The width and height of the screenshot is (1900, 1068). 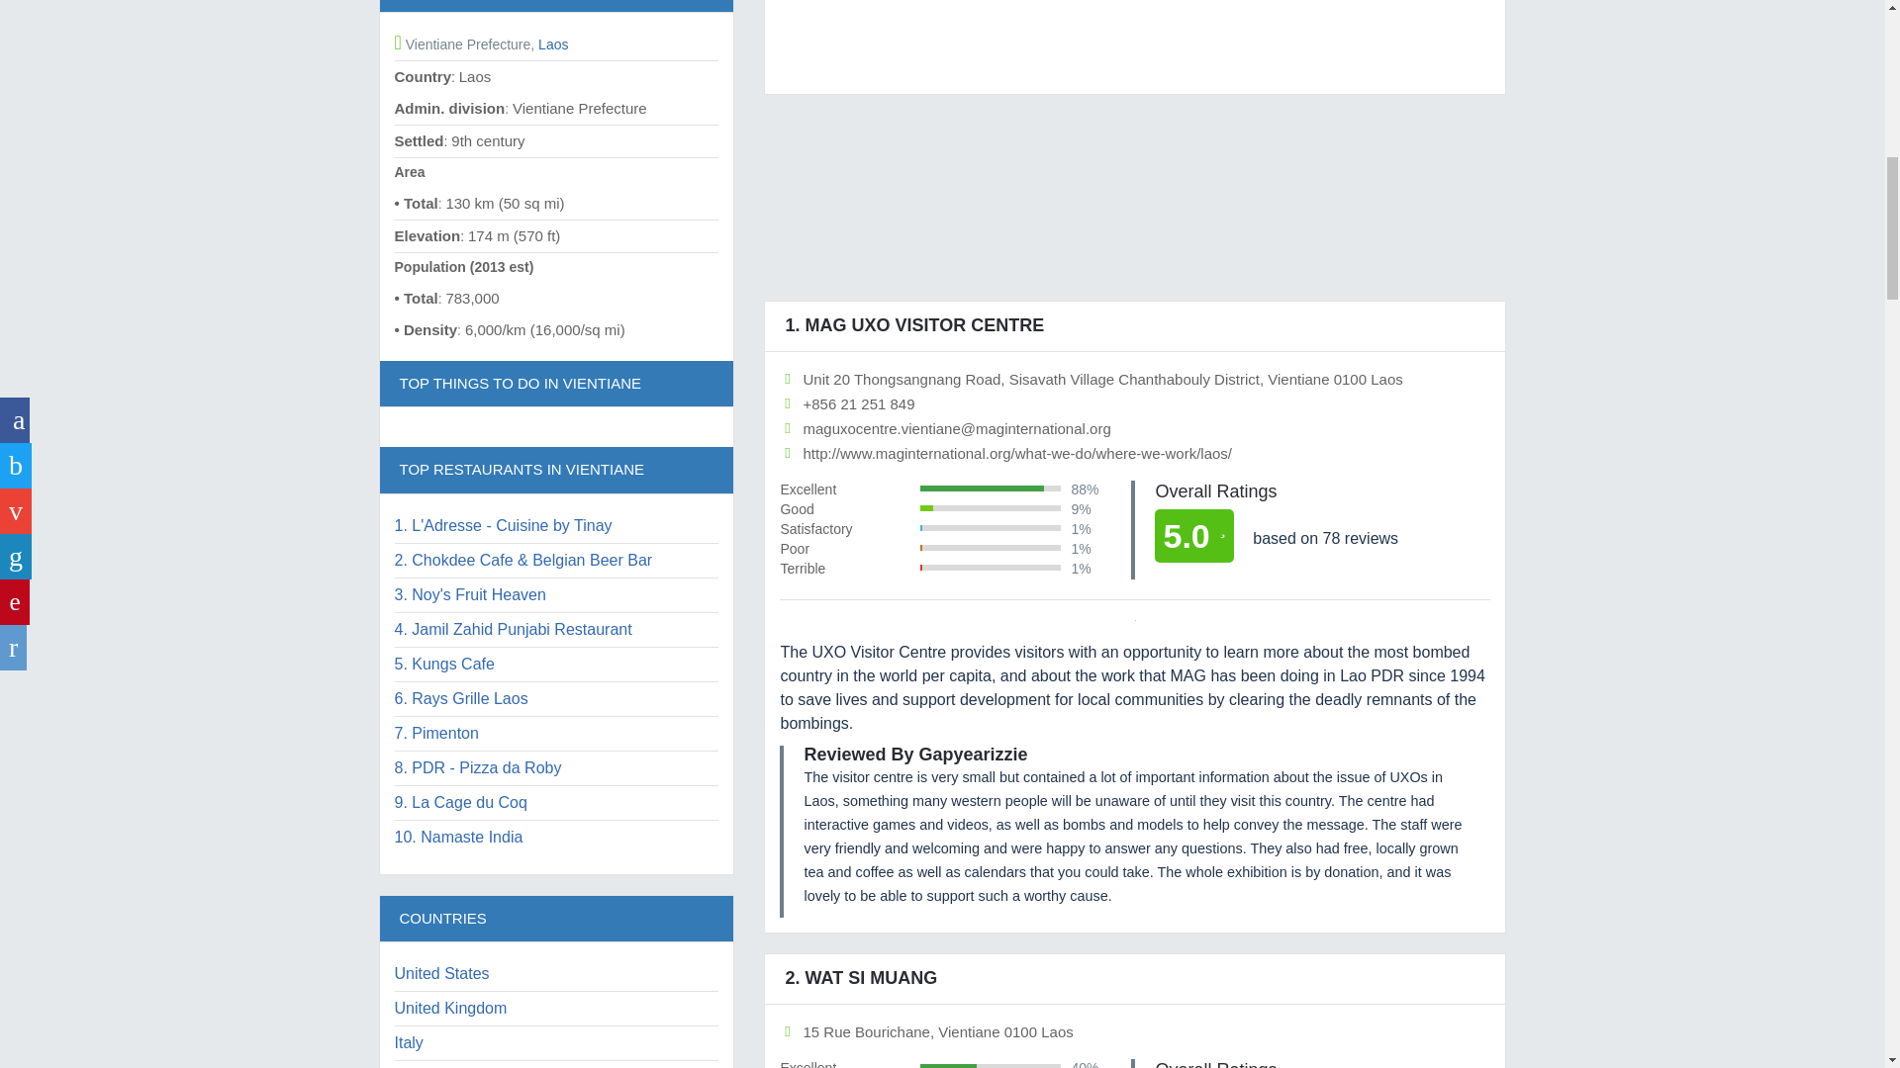 What do you see at coordinates (477, 767) in the screenshot?
I see `PDR - Pizza da Roby` at bounding box center [477, 767].